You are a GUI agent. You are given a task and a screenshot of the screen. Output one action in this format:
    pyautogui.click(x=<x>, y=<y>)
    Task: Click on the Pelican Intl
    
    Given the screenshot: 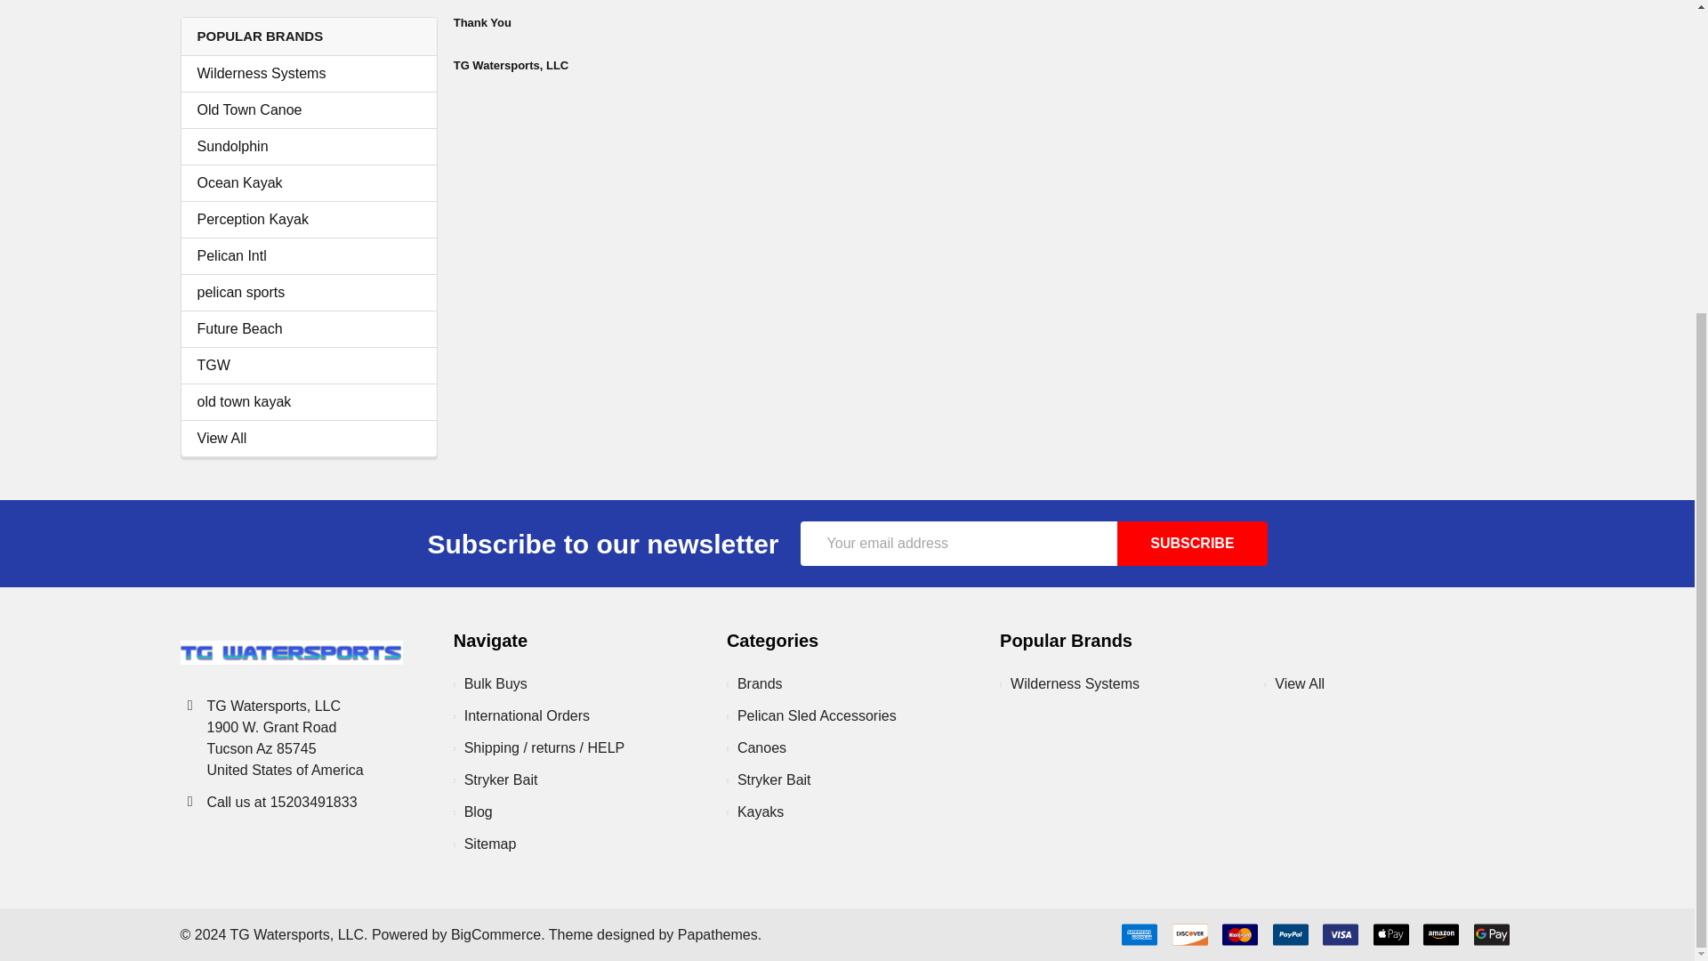 What is the action you would take?
    pyautogui.click(x=309, y=256)
    